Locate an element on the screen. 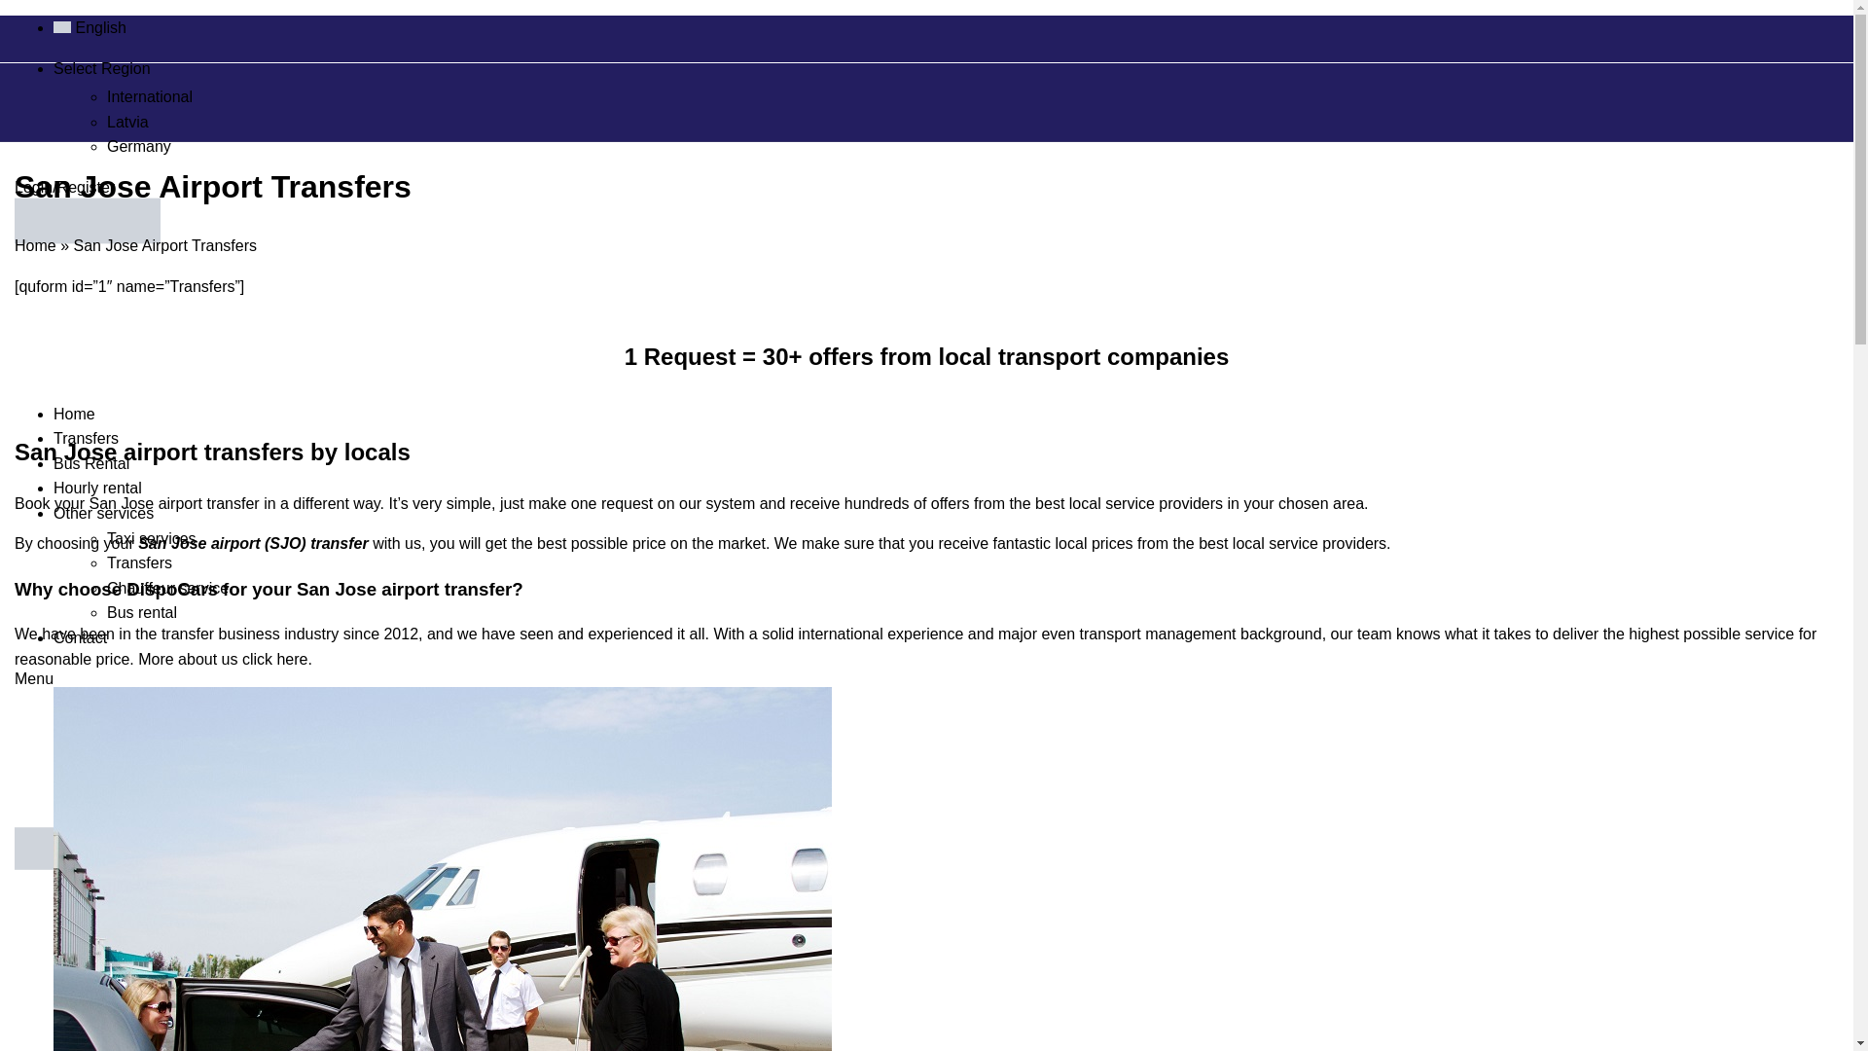 The height and width of the screenshot is (1051, 1868). Transfers is located at coordinates (573, 522).